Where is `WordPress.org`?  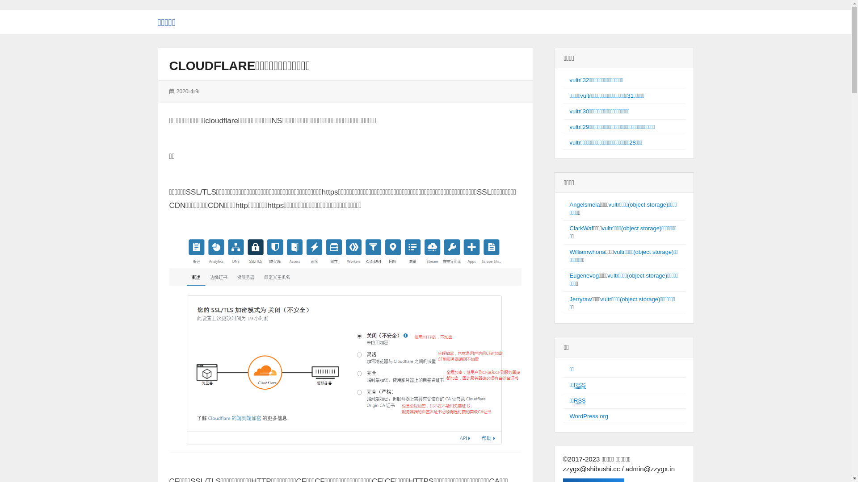 WordPress.org is located at coordinates (589, 416).